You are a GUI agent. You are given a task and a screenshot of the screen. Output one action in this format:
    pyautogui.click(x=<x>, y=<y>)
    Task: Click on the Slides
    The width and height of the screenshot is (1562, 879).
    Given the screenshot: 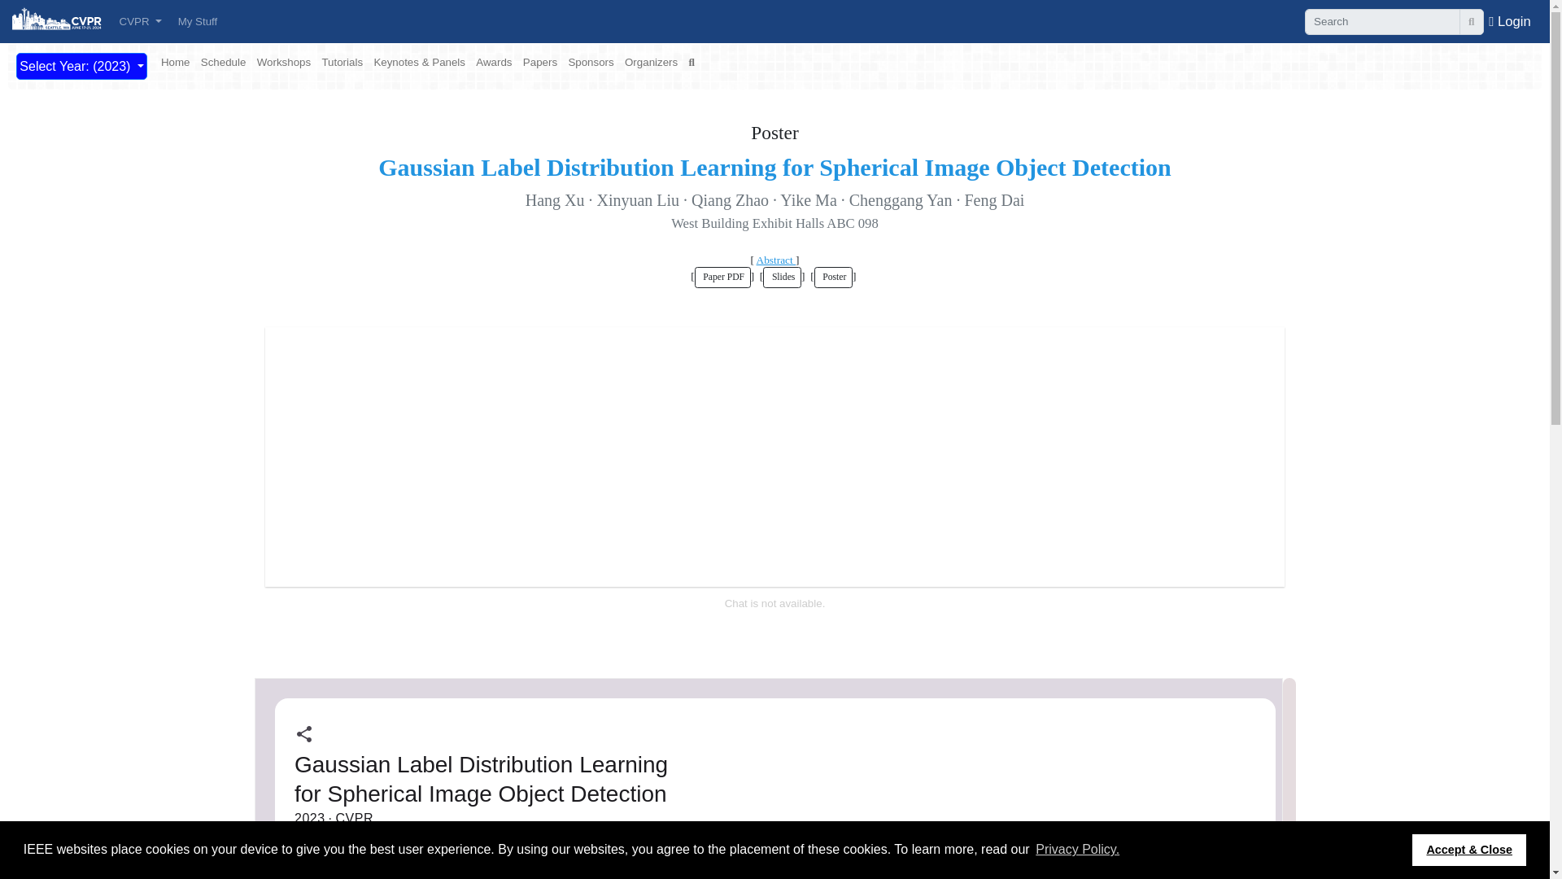 What is the action you would take?
    pyautogui.click(x=782, y=278)
    